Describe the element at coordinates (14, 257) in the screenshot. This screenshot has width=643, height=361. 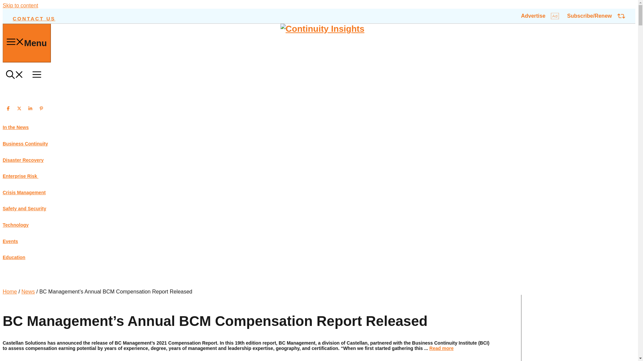
I see `Education` at that location.